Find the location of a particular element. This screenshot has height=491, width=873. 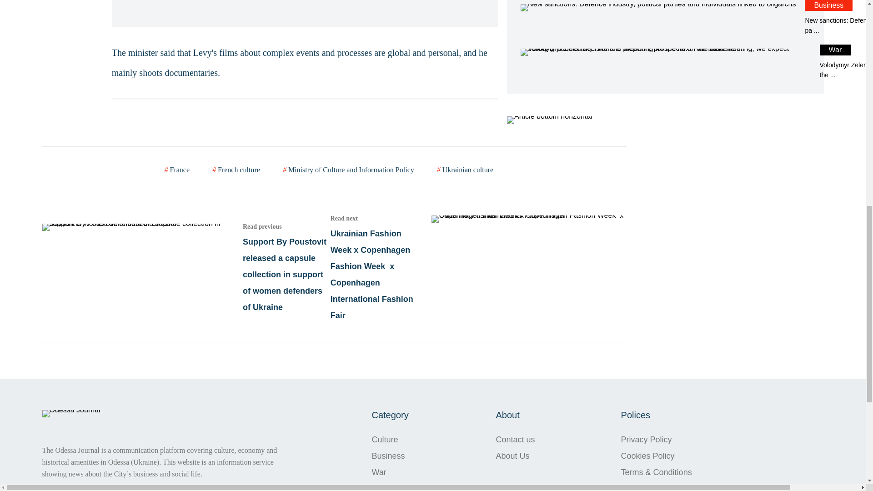

About Us is located at coordinates (515, 456).